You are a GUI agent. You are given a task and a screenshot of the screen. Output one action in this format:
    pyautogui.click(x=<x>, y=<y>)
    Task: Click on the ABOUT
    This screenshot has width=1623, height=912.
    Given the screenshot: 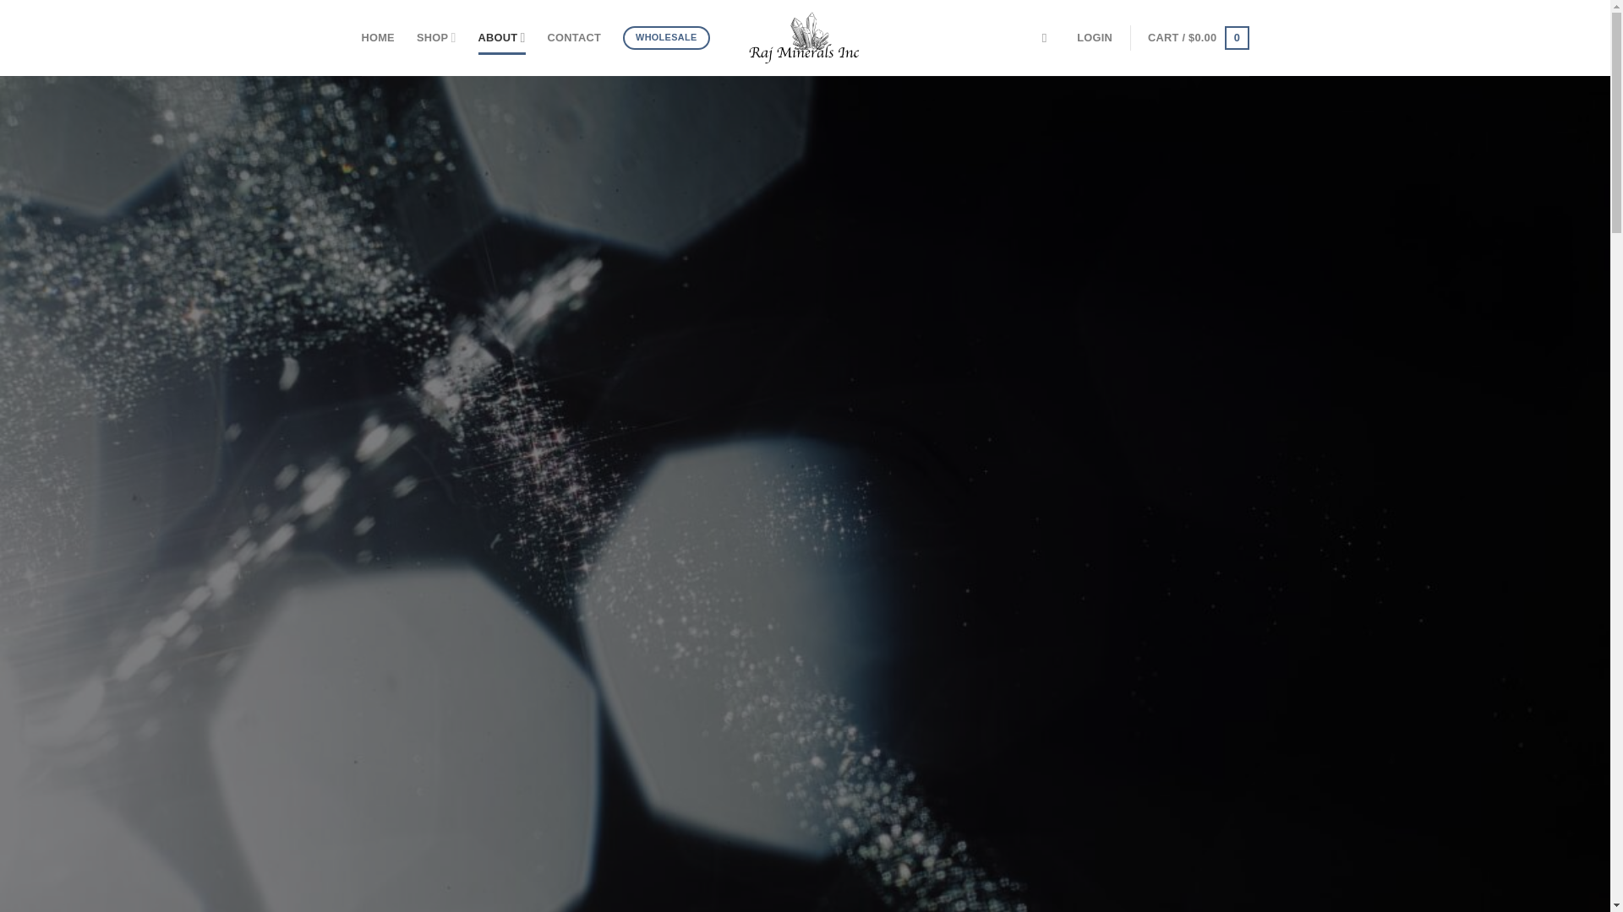 What is the action you would take?
    pyautogui.click(x=502, y=37)
    